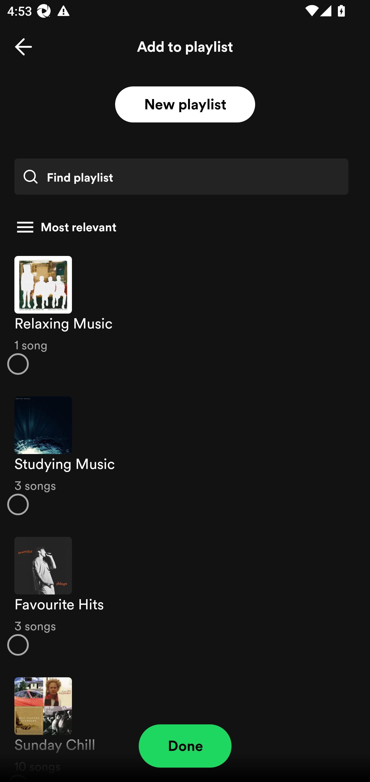  I want to click on Most relevant, so click(181, 227).